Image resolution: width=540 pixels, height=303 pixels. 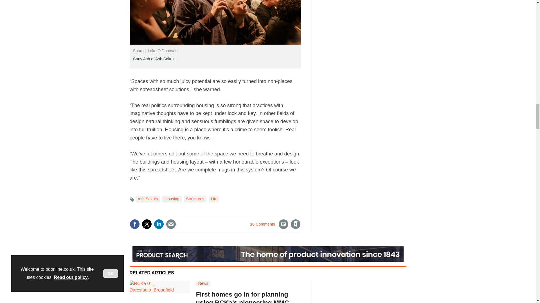 I want to click on Share this on Linked in, so click(x=158, y=224).